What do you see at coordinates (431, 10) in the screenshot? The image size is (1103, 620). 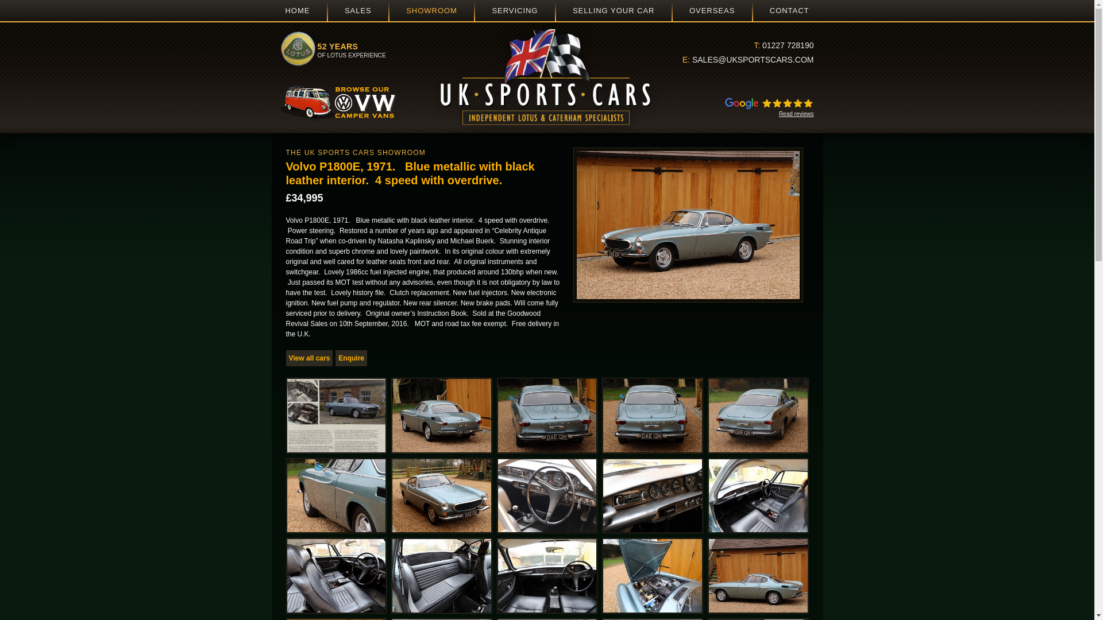 I see `Showroom` at bounding box center [431, 10].